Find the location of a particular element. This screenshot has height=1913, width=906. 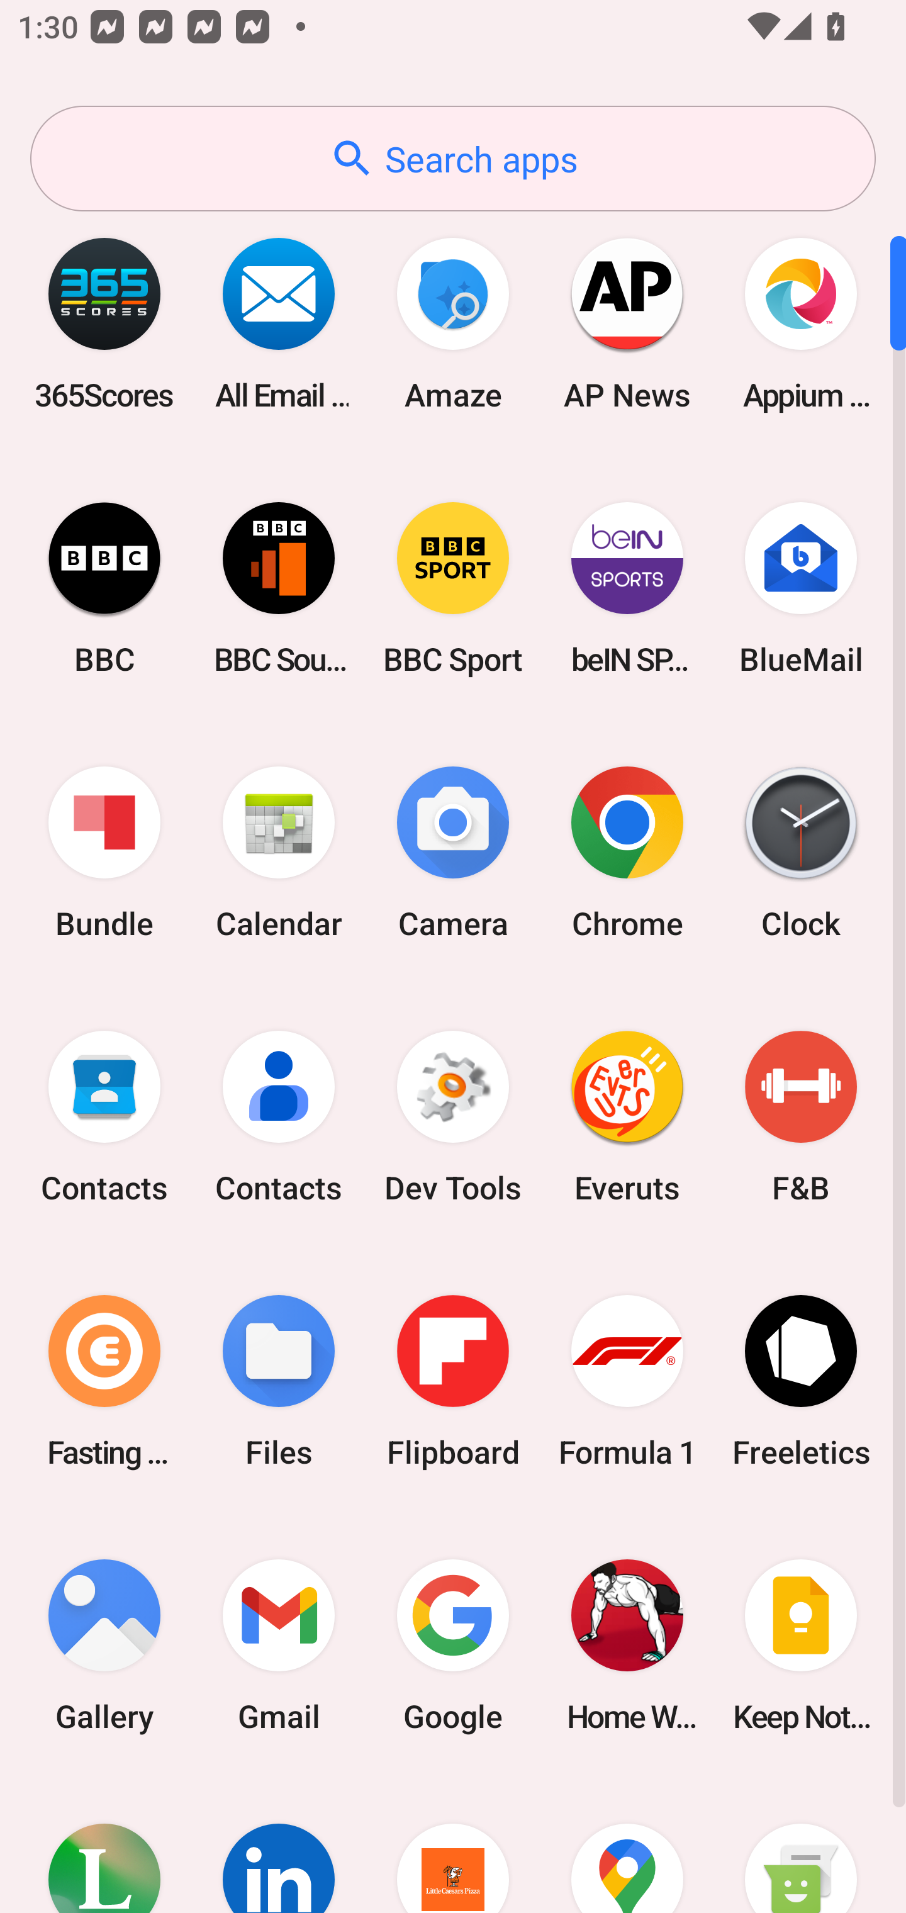

Google is located at coordinates (453, 1645).